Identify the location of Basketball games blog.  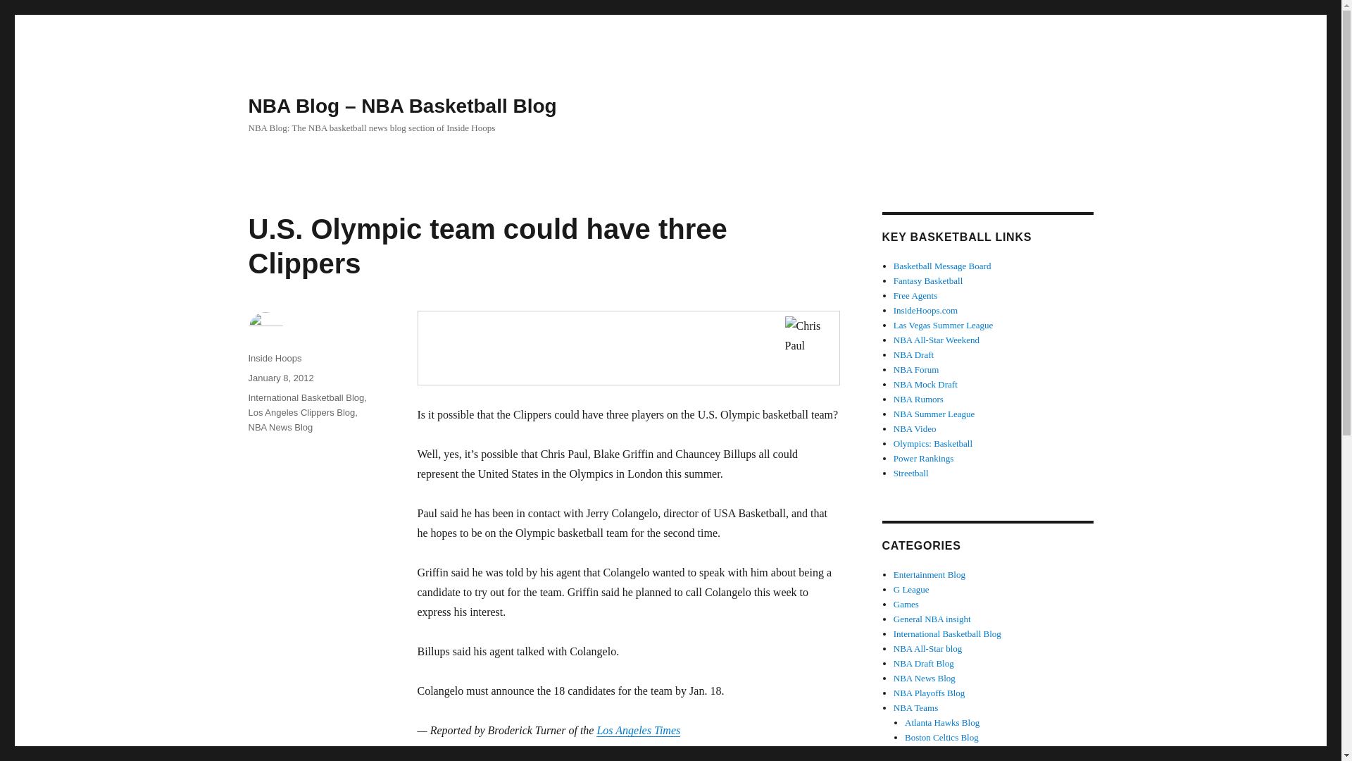
(906, 604).